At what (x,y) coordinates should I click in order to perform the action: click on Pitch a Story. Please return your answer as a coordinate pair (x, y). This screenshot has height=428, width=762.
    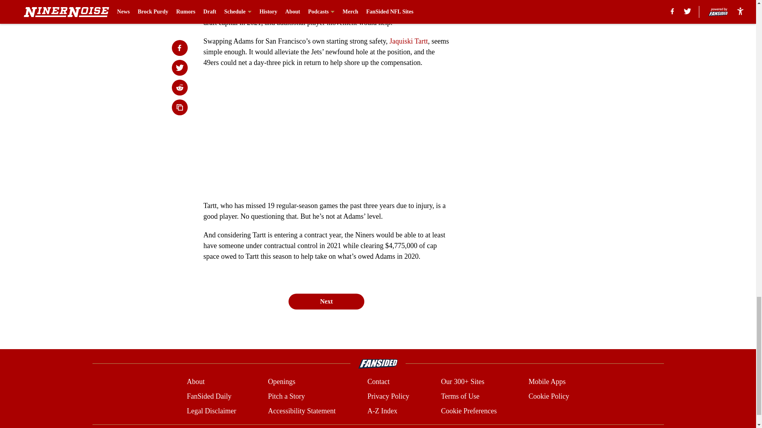
    Looking at the image, I should click on (287, 396).